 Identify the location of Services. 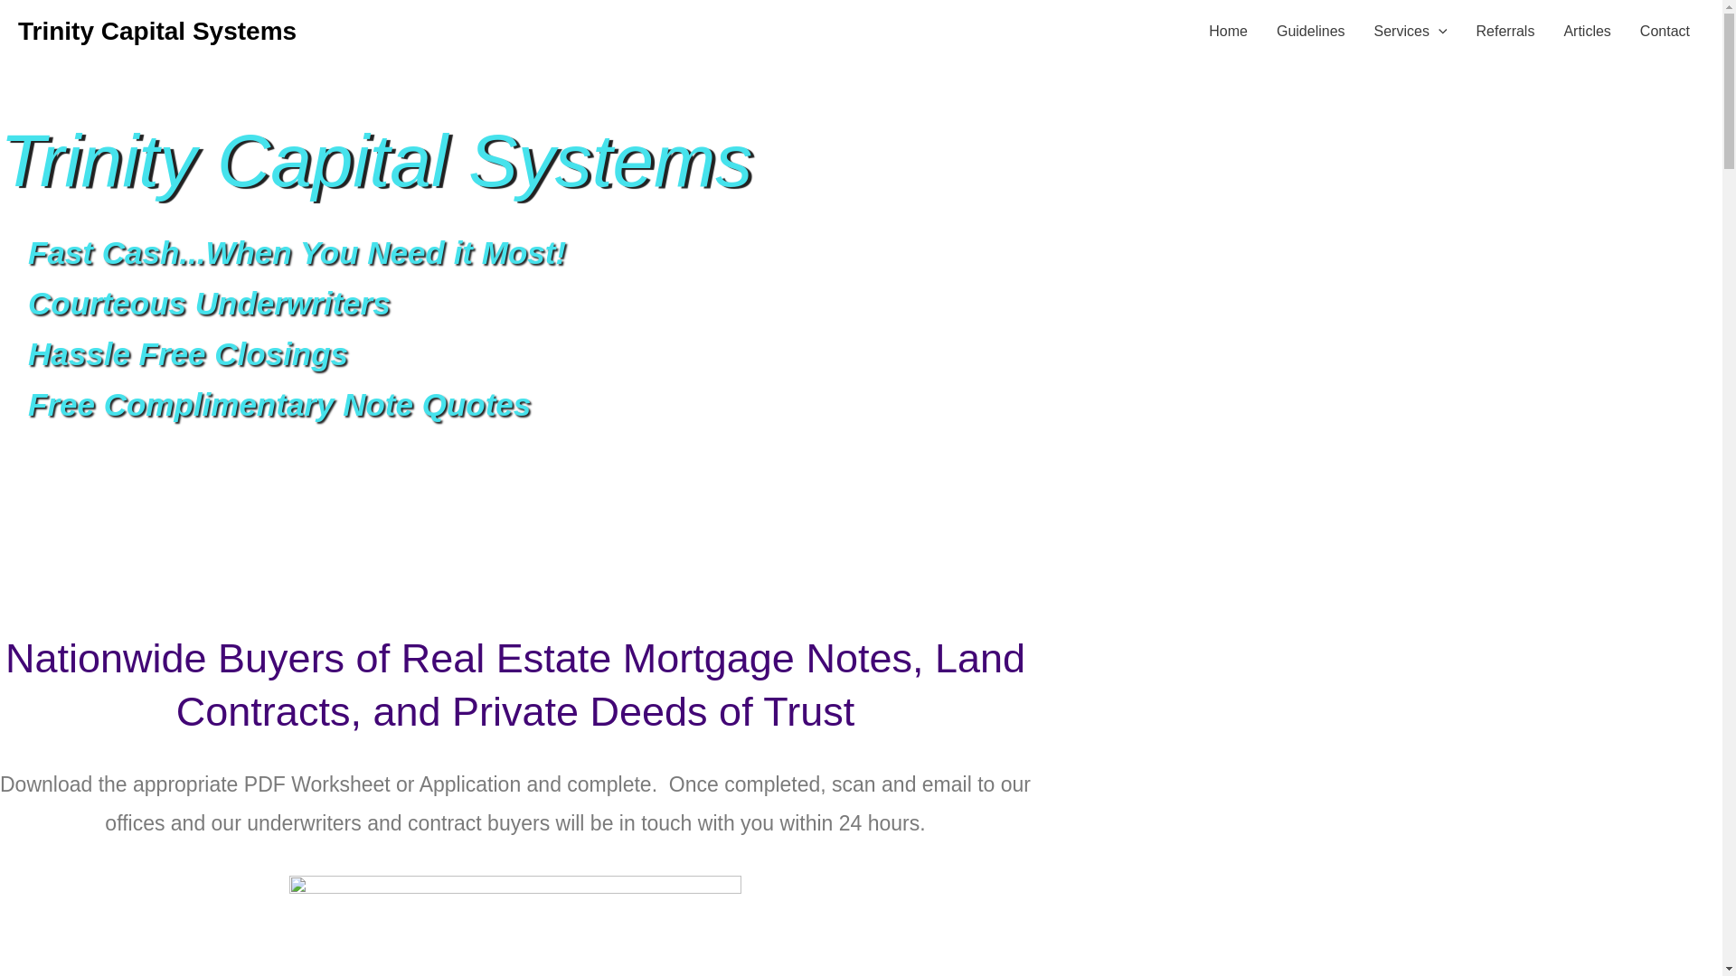
(1410, 32).